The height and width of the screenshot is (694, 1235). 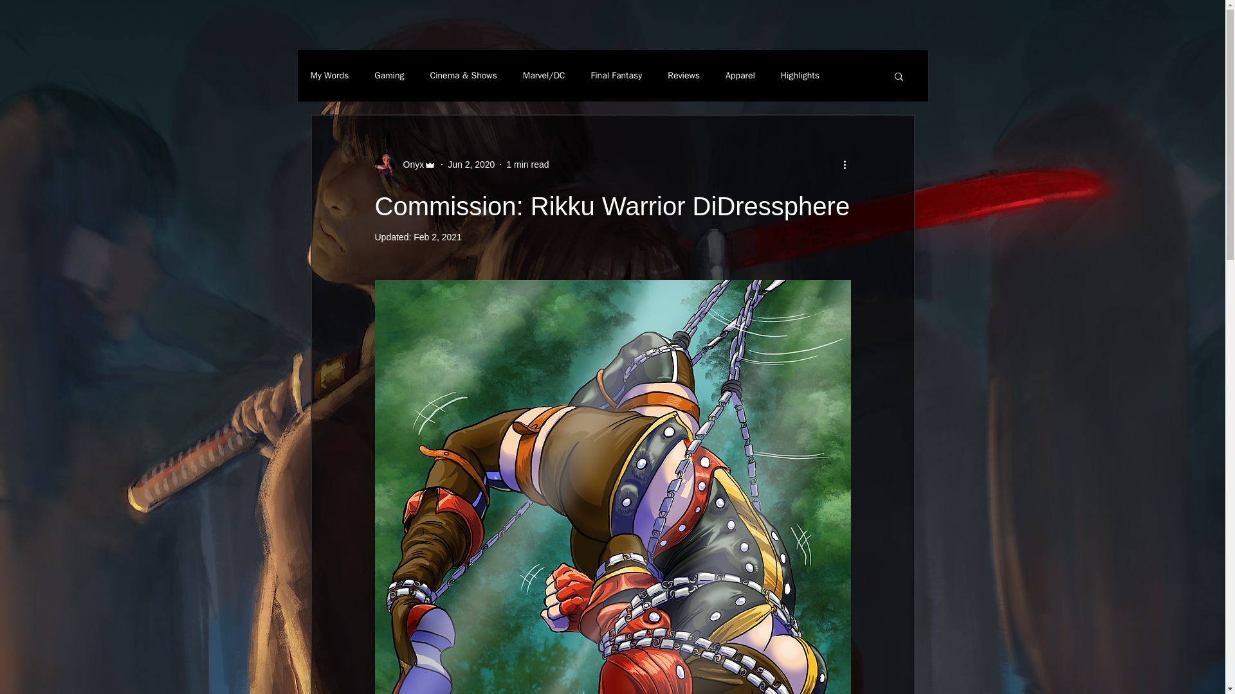 What do you see at coordinates (800, 76) in the screenshot?
I see `Highlights` at bounding box center [800, 76].